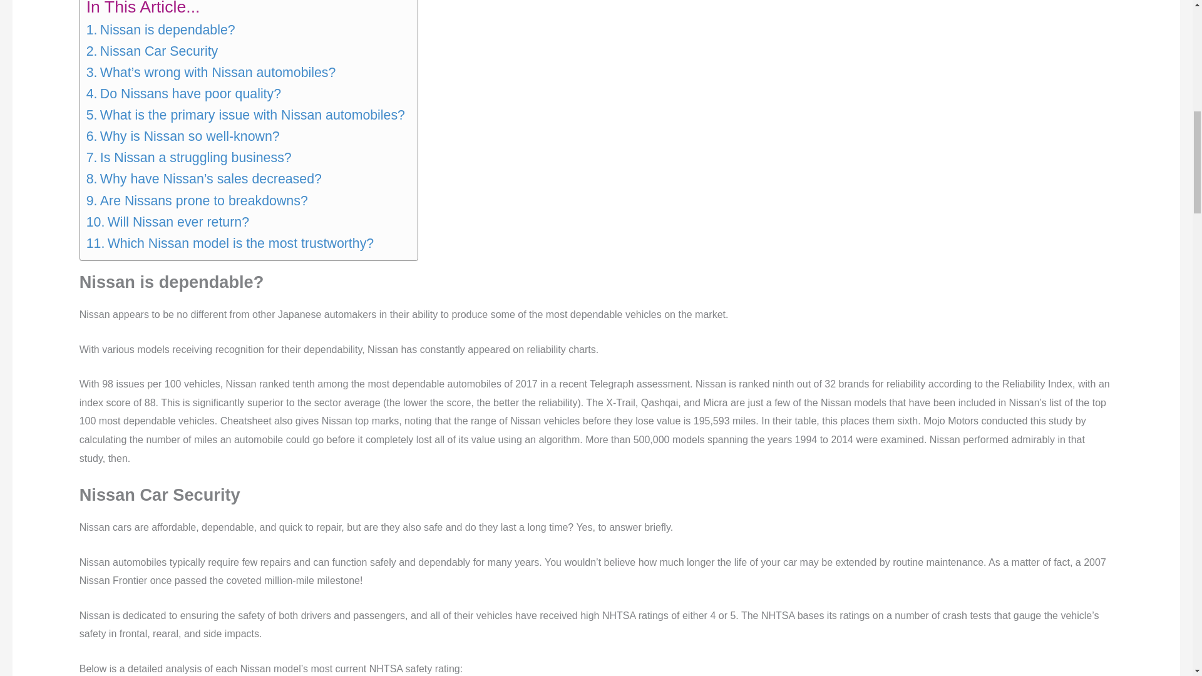 The image size is (1202, 676). I want to click on Why is Nissan so well-known?, so click(183, 136).